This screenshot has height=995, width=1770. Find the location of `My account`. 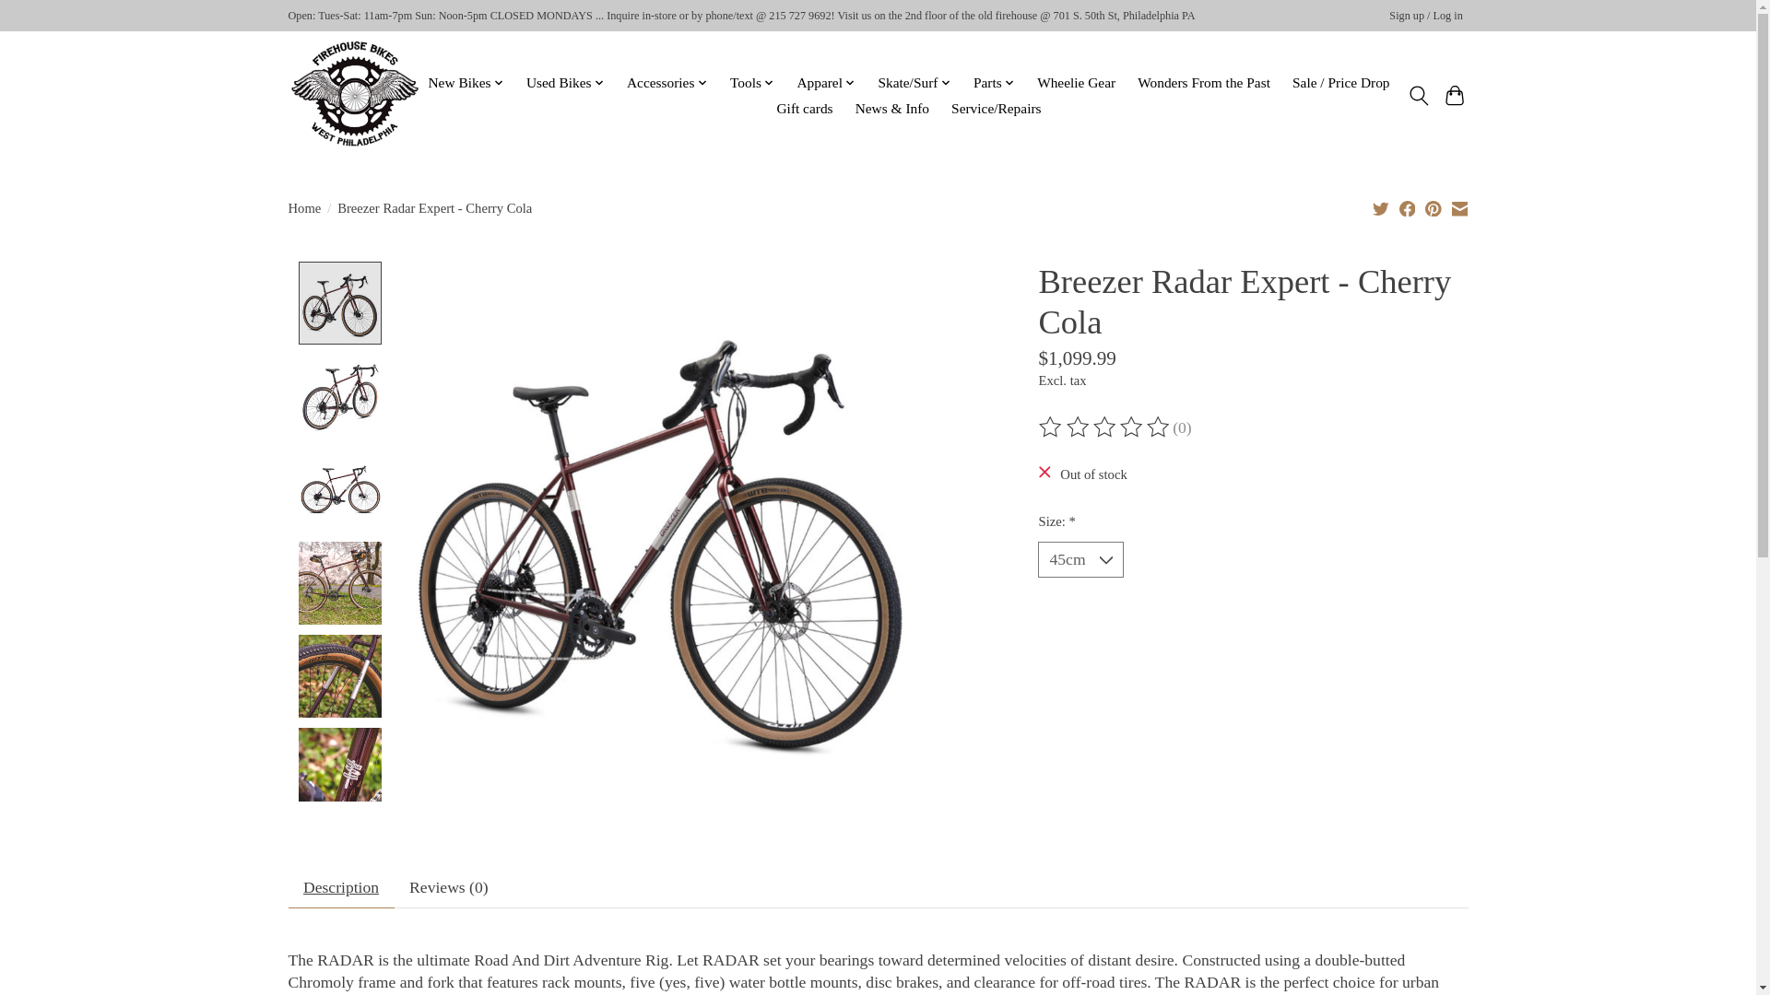

My account is located at coordinates (1426, 17).